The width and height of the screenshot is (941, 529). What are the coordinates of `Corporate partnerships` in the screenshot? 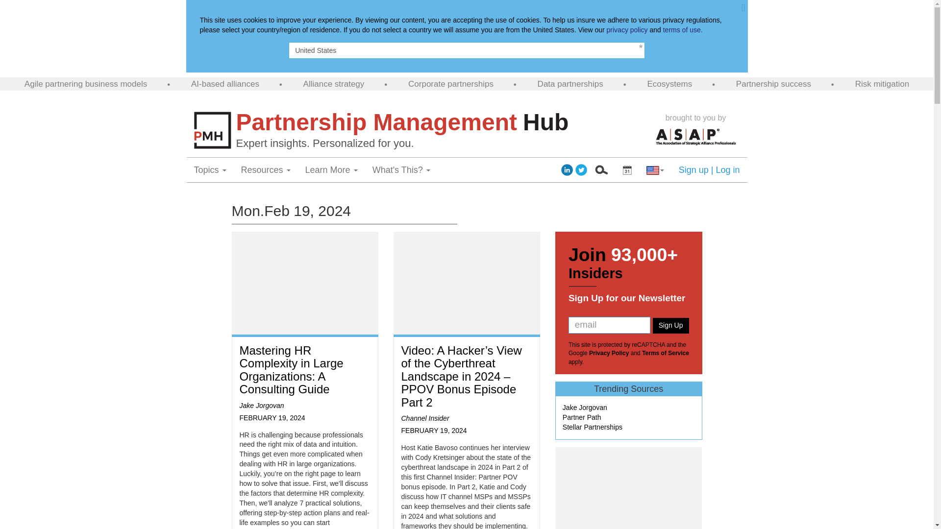 It's located at (451, 84).